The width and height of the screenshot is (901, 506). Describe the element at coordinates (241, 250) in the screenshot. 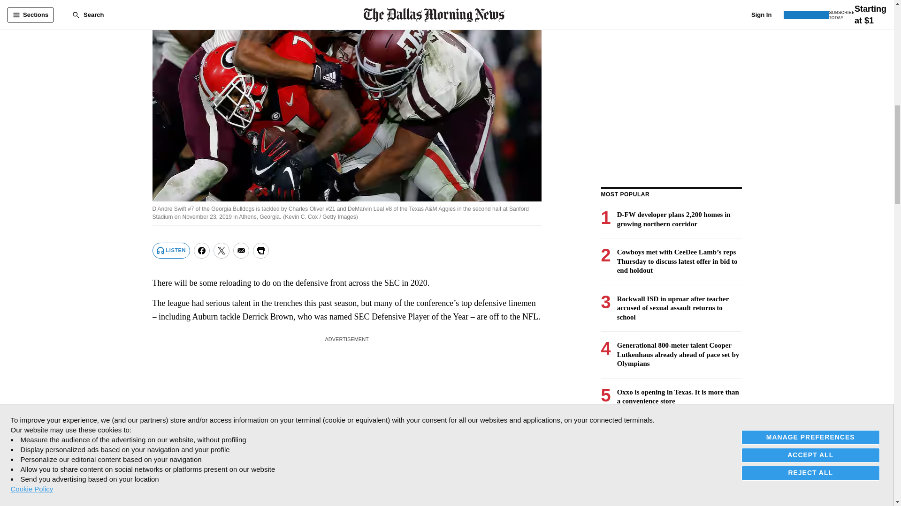

I see `Share via Email` at that location.